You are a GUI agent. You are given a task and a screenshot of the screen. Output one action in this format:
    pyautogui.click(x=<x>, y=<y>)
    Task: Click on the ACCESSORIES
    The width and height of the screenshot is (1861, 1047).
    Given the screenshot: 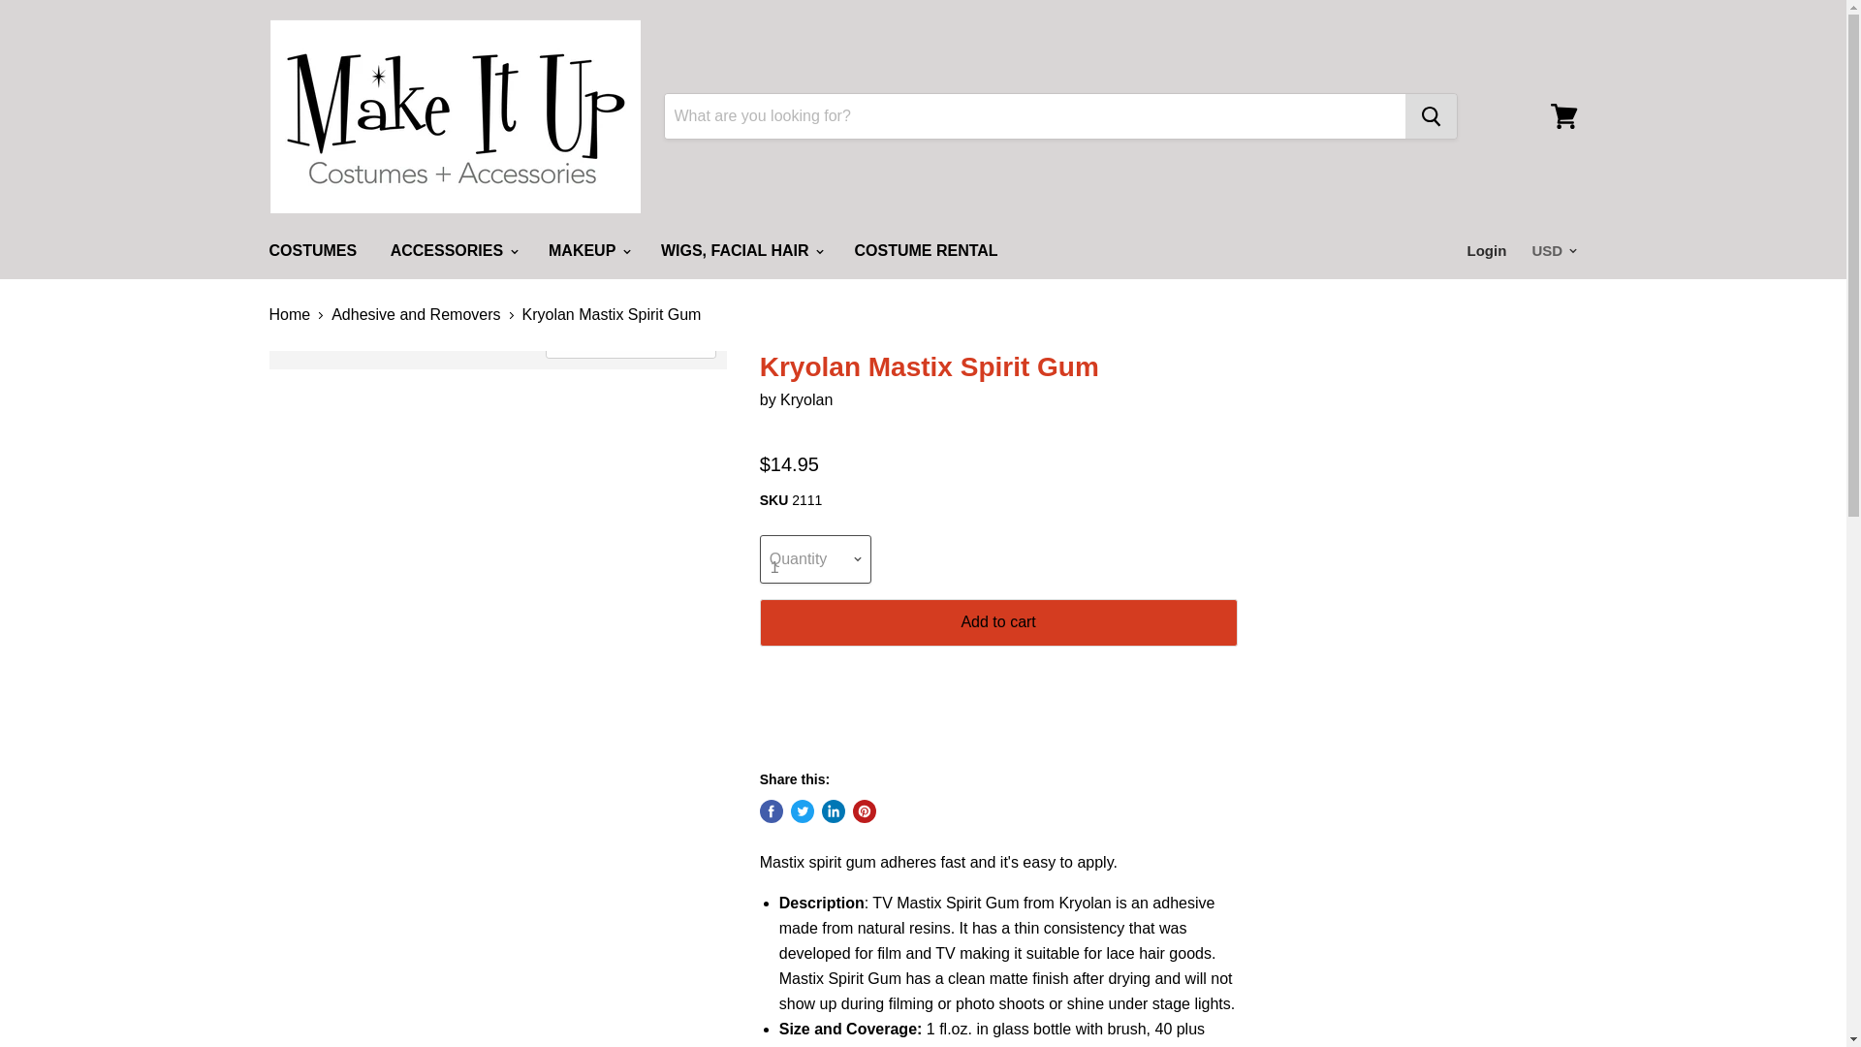 What is the action you would take?
    pyautogui.click(x=453, y=250)
    